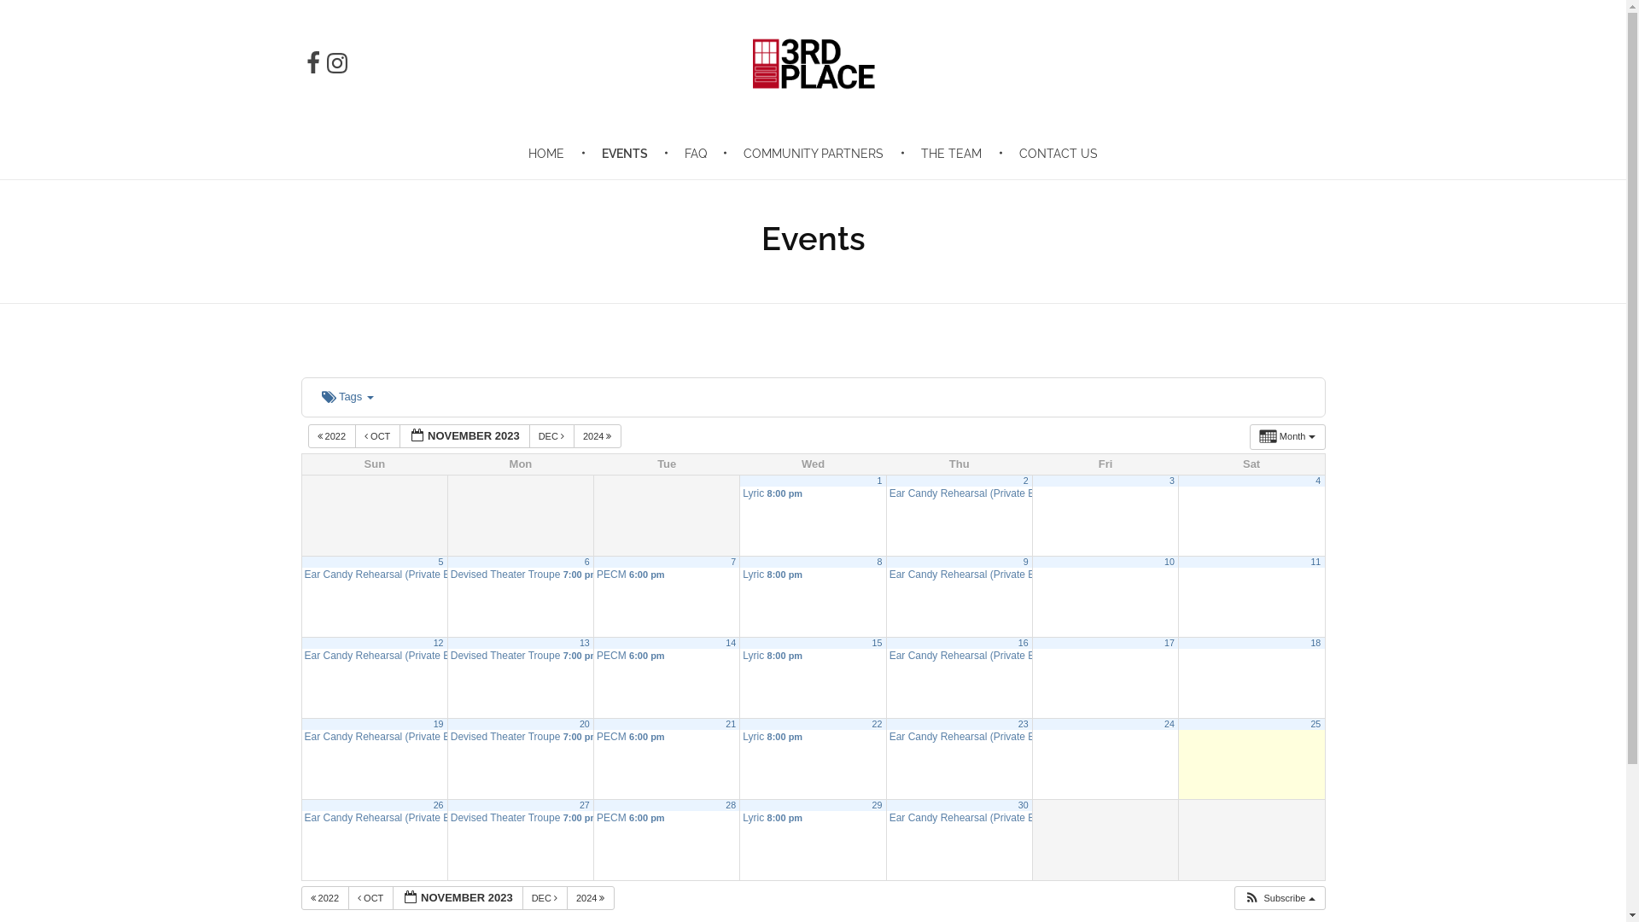 The height and width of the screenshot is (922, 1639). Describe the element at coordinates (817, 154) in the screenshot. I see `COMMUNITY PARTNERS` at that location.